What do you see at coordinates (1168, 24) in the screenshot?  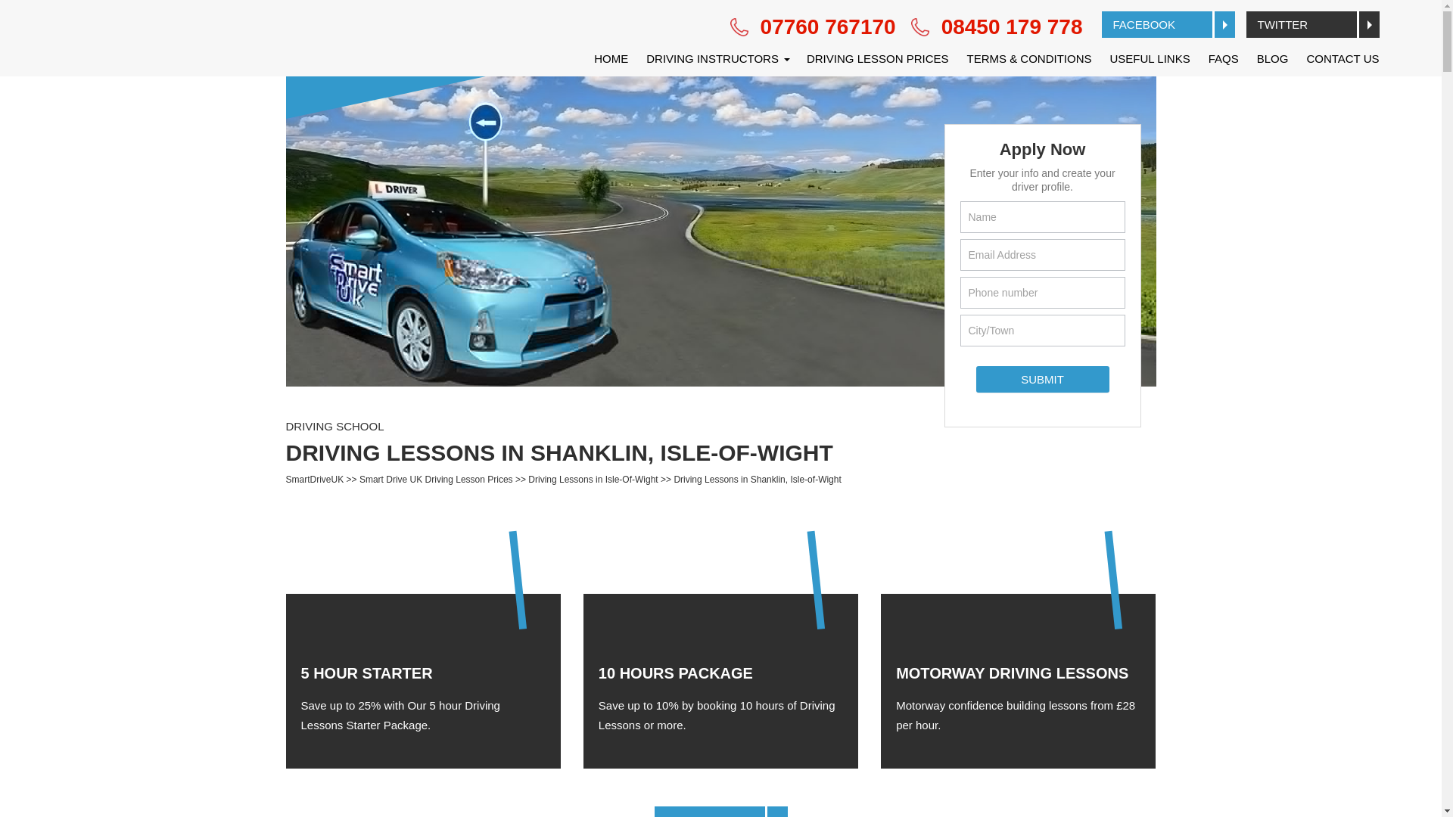 I see `FACEBOOK` at bounding box center [1168, 24].